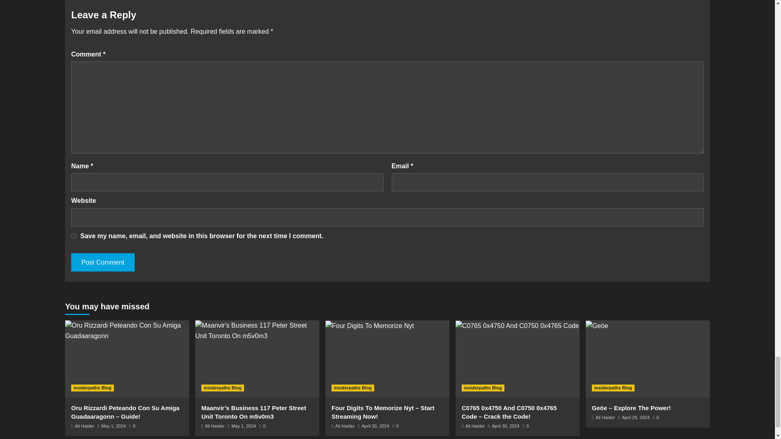 This screenshot has height=439, width=781. Describe the element at coordinates (74, 236) in the screenshot. I see `yes` at that location.